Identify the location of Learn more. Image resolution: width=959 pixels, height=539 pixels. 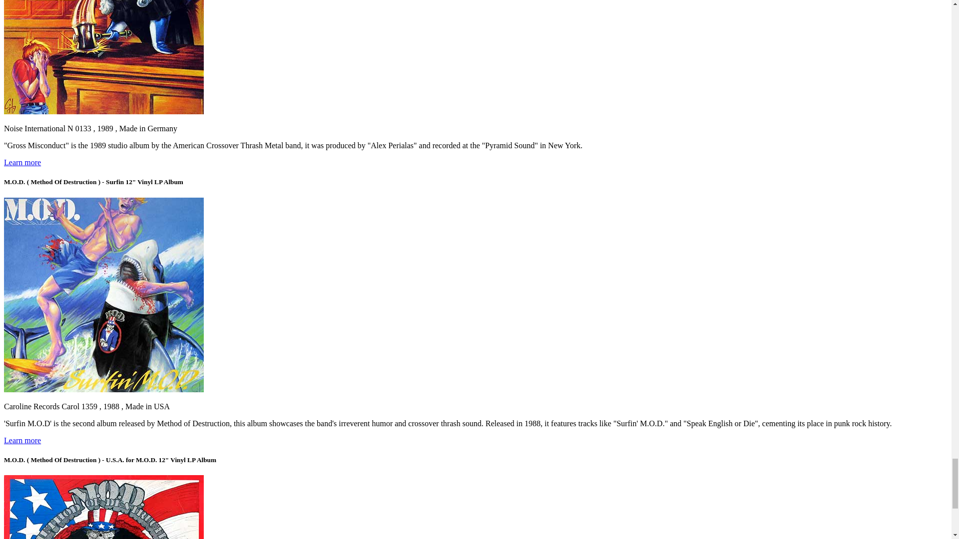
(22, 162).